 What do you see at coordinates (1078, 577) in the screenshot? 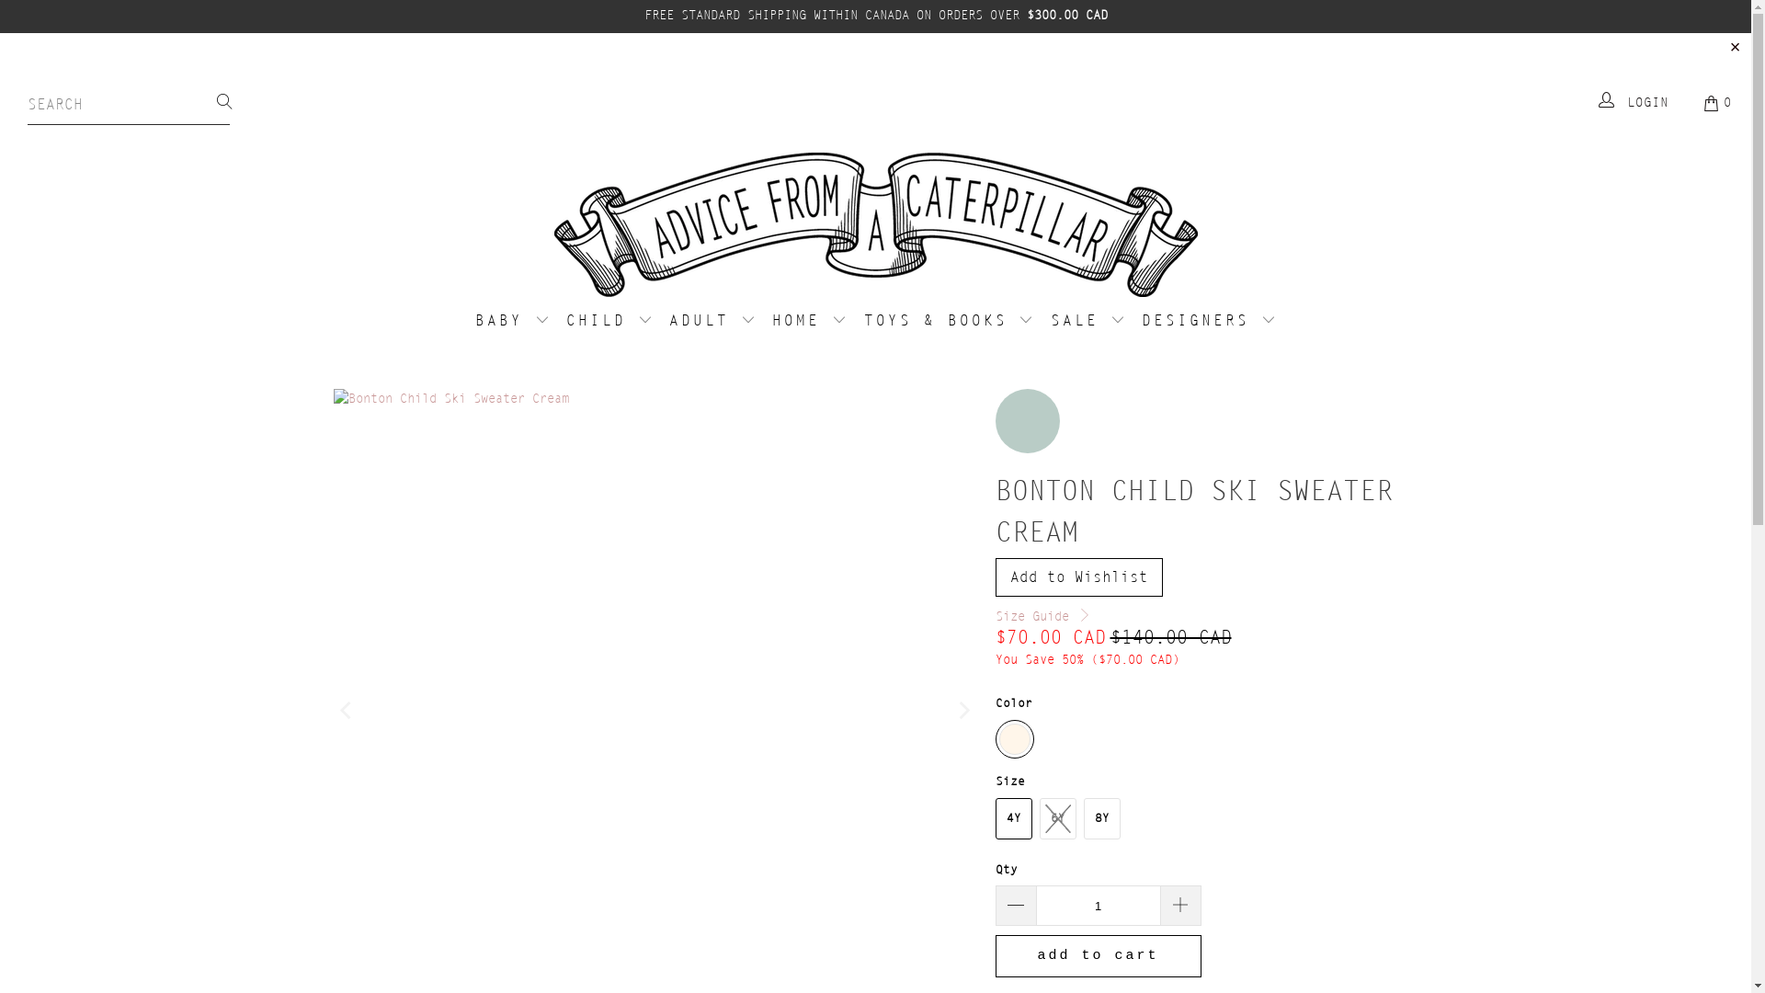
I see `to Wishlist` at bounding box center [1078, 577].